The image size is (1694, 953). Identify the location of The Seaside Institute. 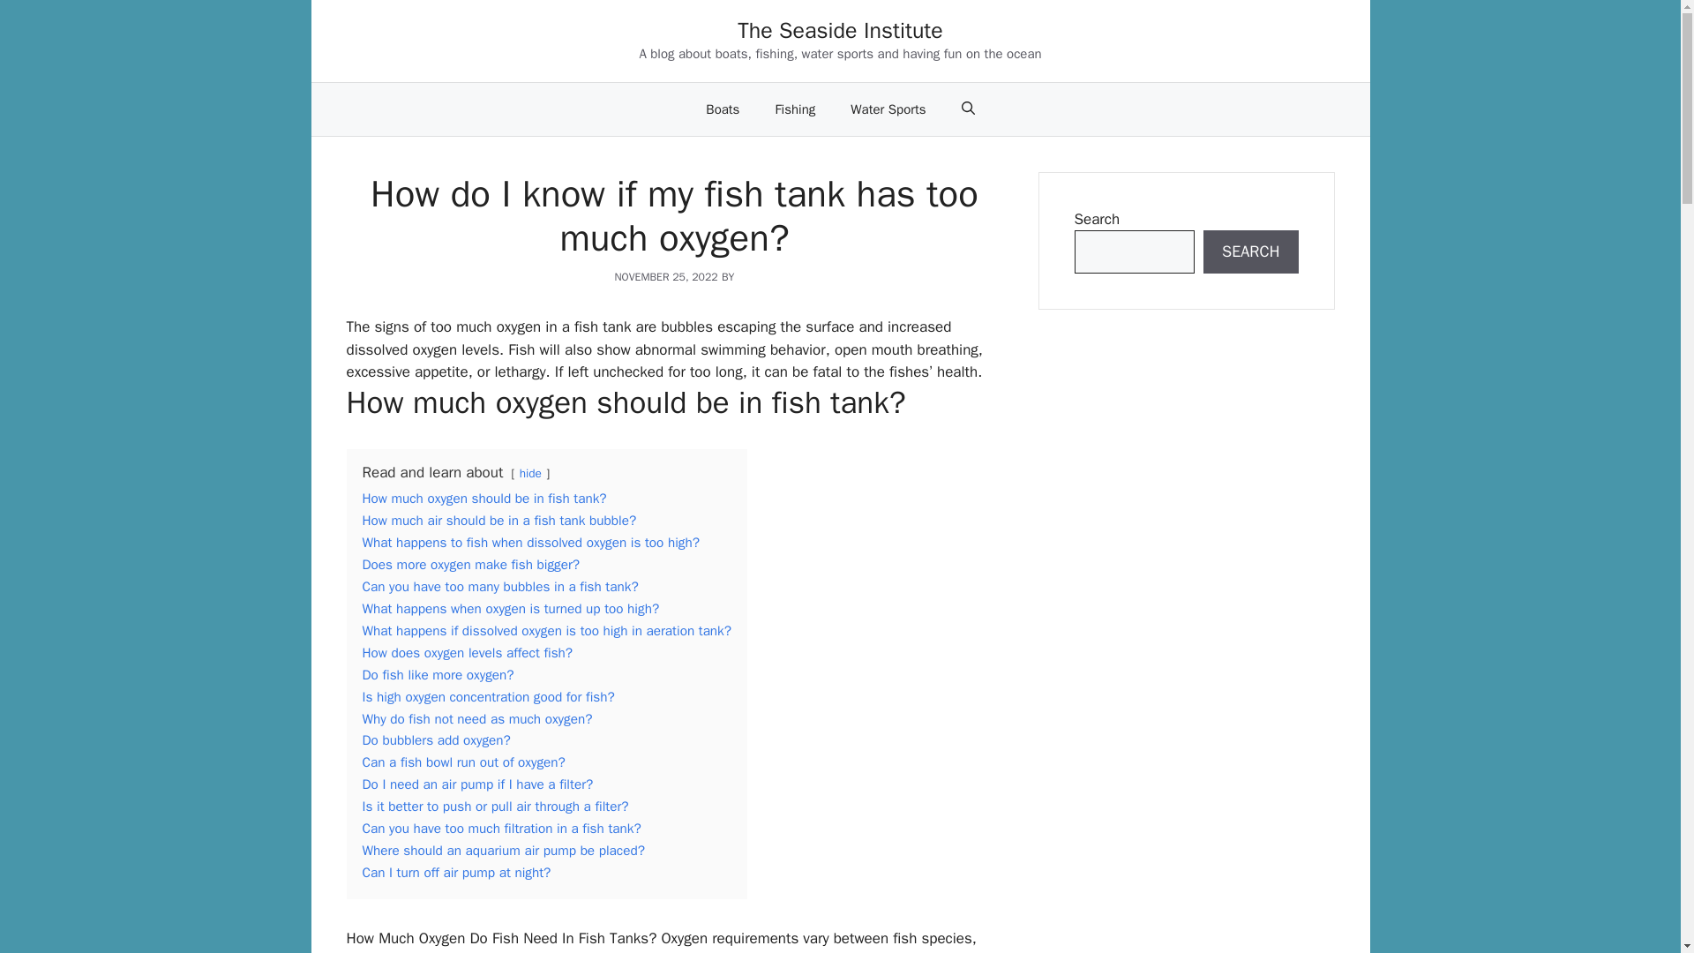
(840, 30).